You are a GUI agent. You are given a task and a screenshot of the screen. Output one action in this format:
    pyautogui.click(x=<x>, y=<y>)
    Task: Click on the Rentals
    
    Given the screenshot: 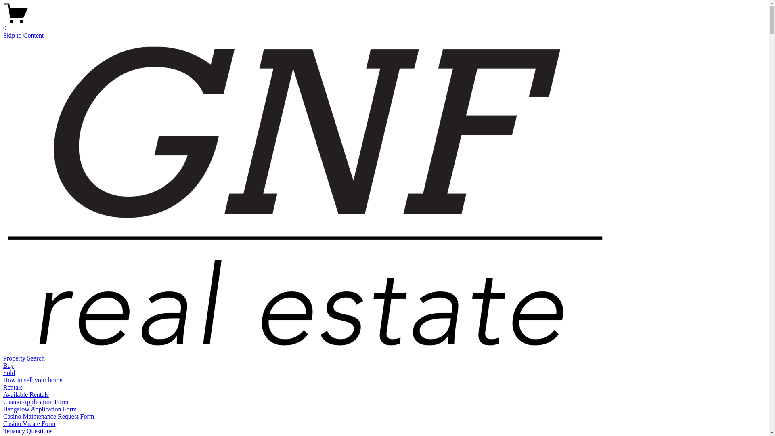 What is the action you would take?
    pyautogui.click(x=13, y=388)
    